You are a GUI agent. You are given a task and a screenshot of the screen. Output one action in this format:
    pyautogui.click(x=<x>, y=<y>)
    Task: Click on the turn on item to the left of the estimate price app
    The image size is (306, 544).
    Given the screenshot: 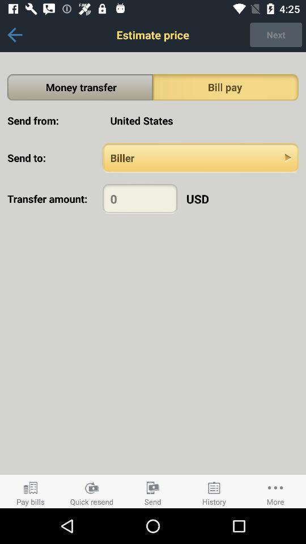 What is the action you would take?
    pyautogui.click(x=15, y=35)
    